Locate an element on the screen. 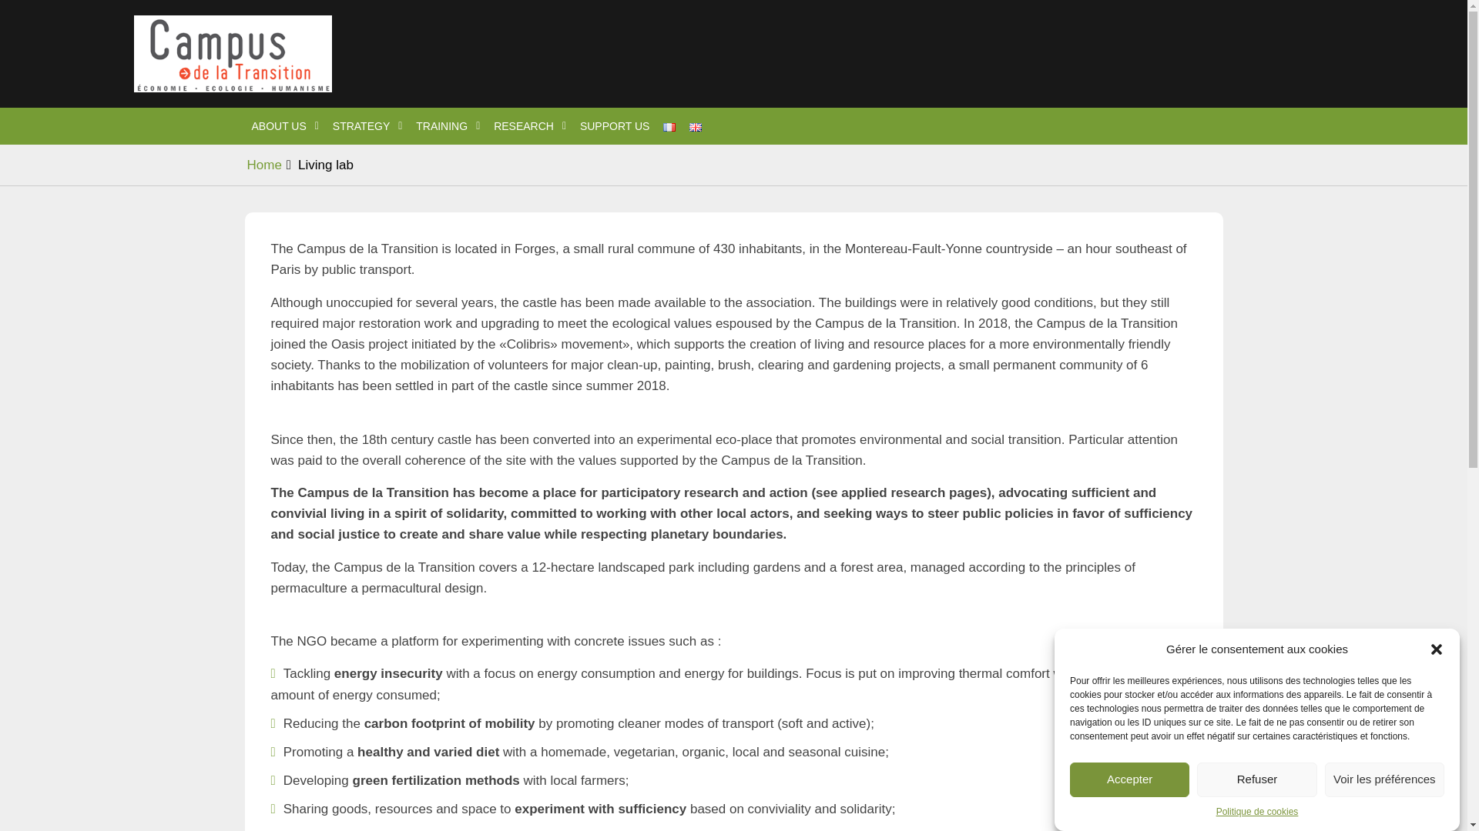  ABOUT US is located at coordinates (285, 126).